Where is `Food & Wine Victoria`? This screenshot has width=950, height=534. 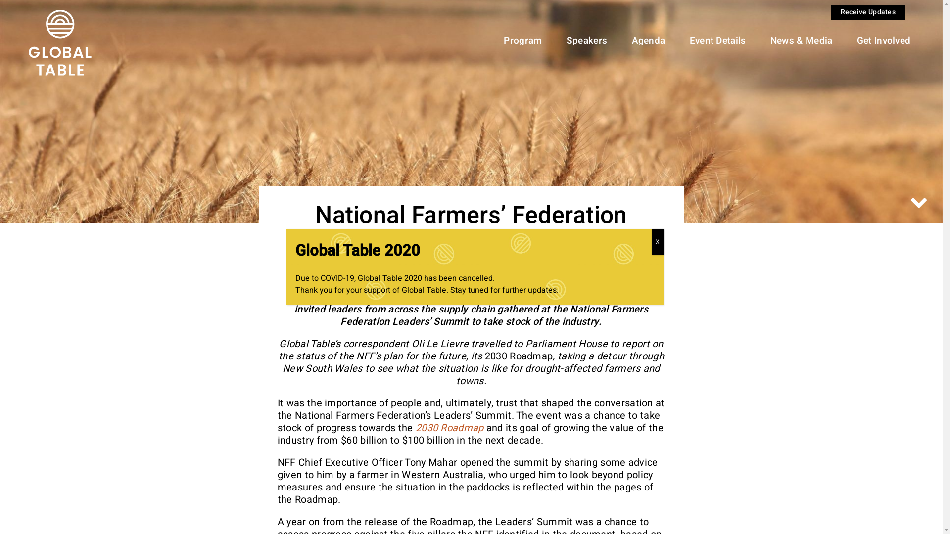
Food & Wine Victoria is located at coordinates (338, 463).